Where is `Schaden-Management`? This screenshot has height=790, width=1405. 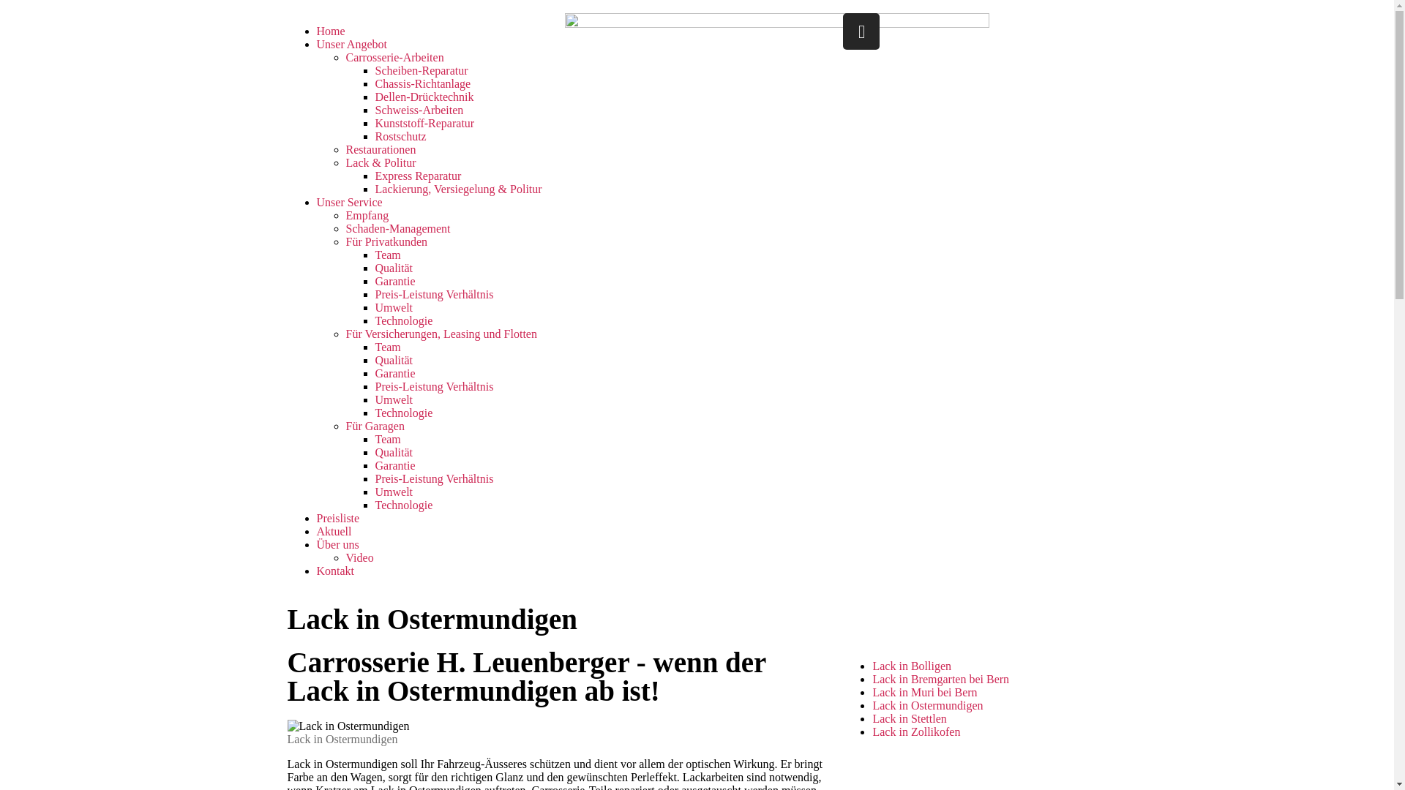 Schaden-Management is located at coordinates (398, 228).